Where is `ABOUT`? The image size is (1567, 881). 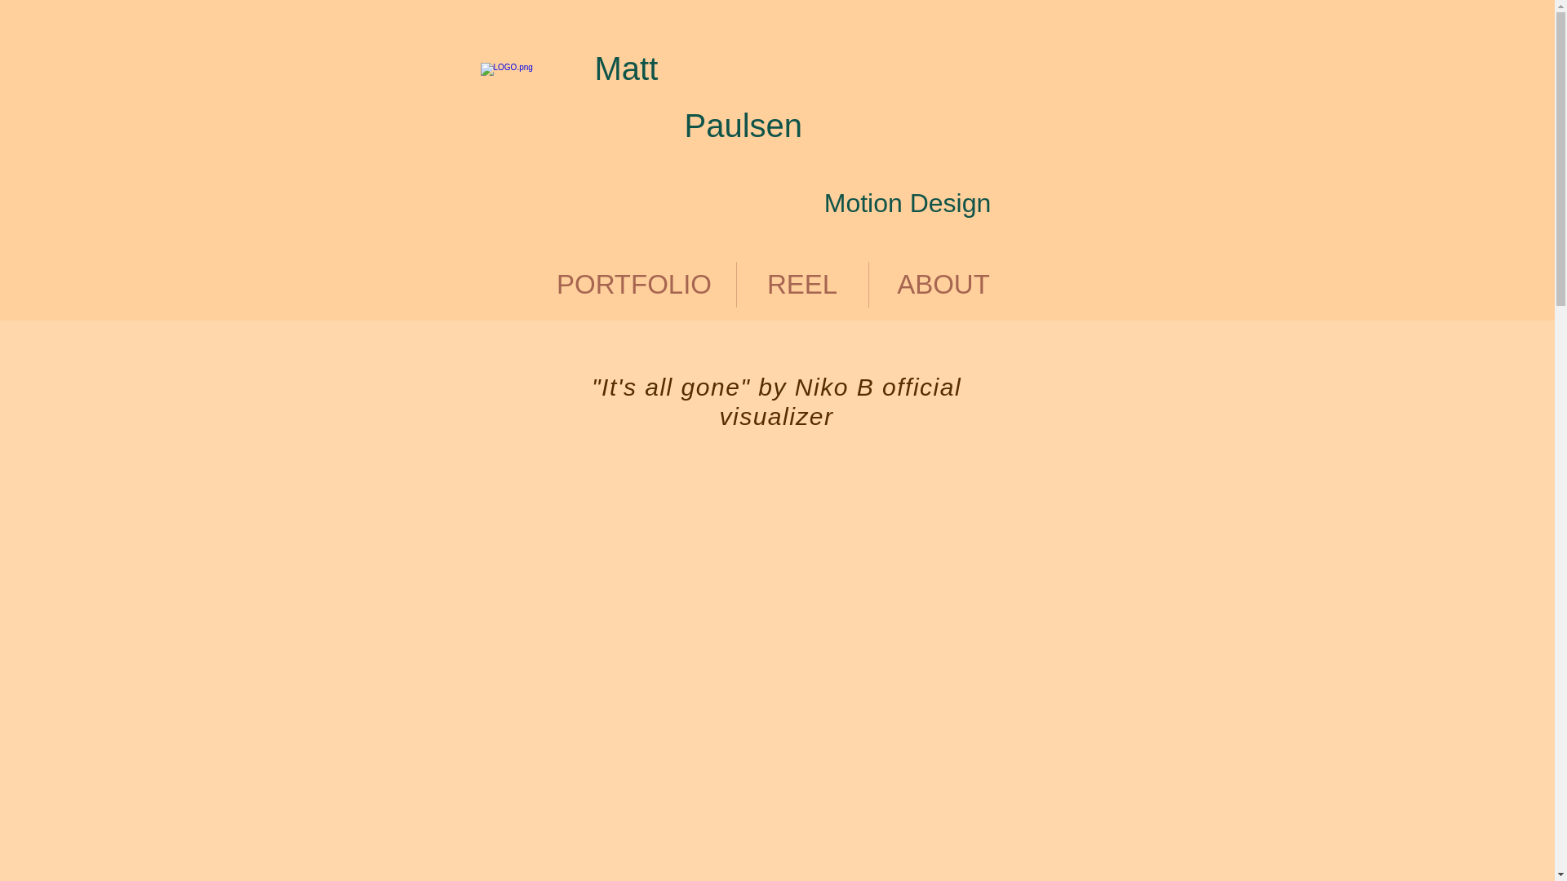 ABOUT is located at coordinates (942, 284).